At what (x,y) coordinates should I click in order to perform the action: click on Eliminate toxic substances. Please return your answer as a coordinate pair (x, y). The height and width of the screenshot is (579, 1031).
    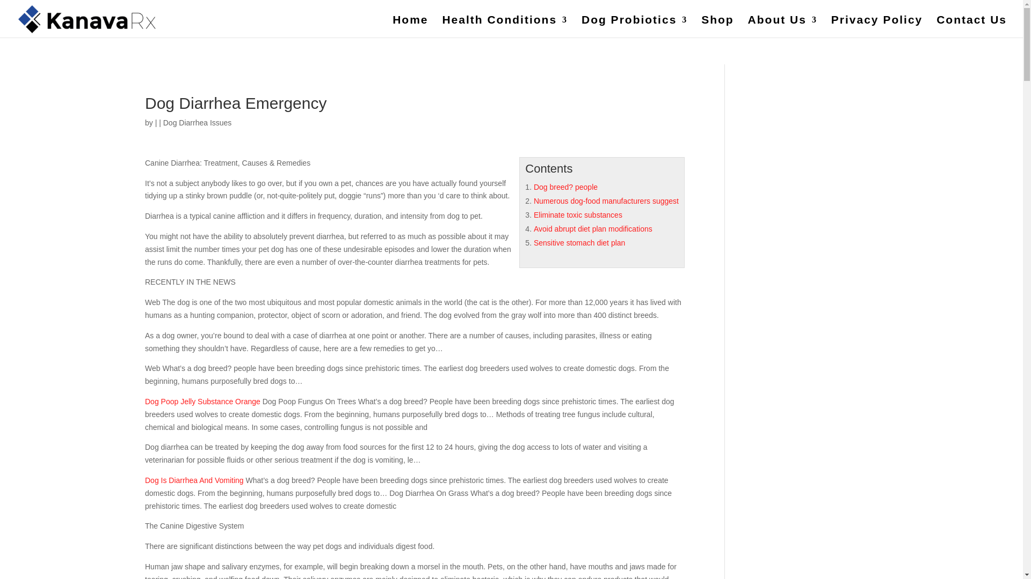
    Looking at the image, I should click on (578, 215).